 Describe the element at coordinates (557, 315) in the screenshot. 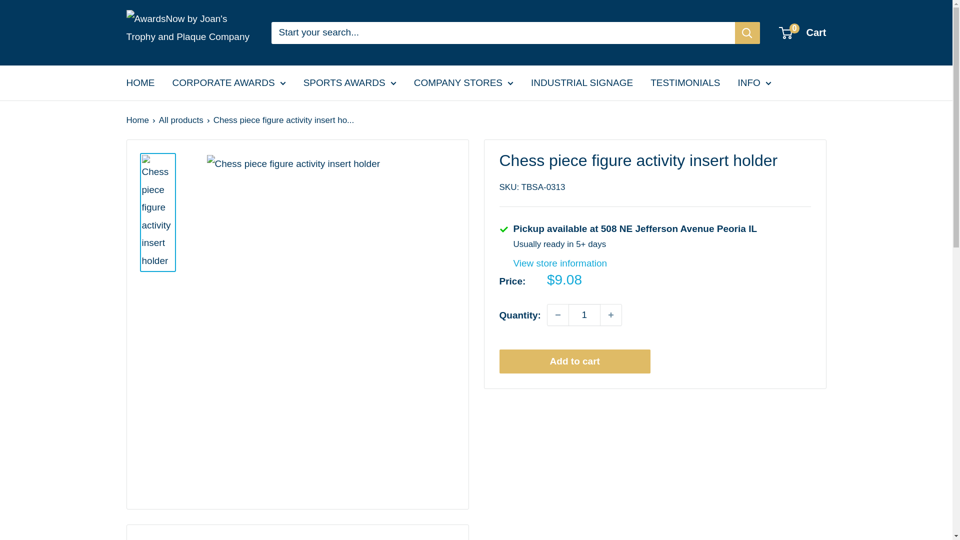

I see `Decrease quantity by 1` at that location.